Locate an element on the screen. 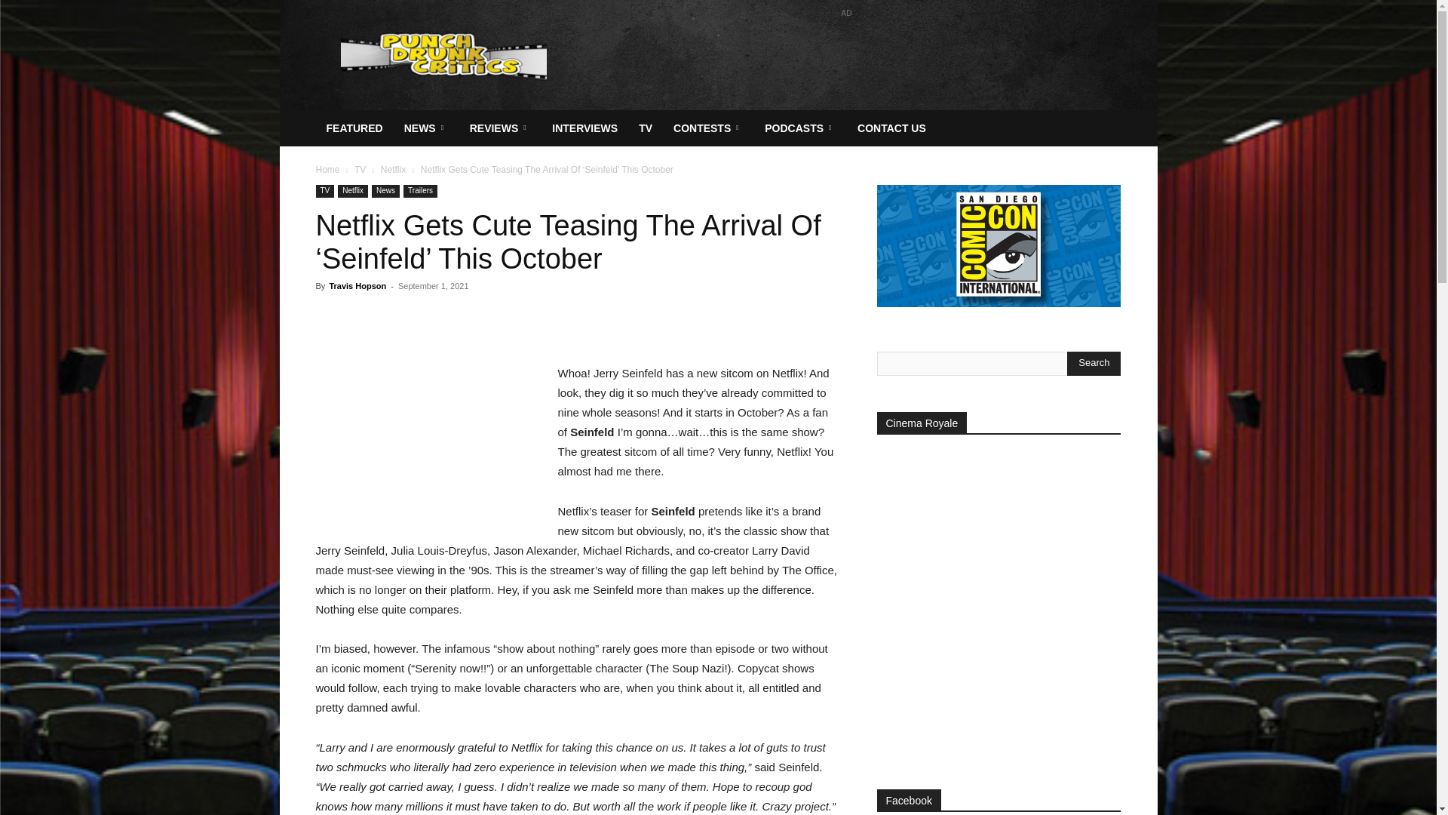  NEWS is located at coordinates (426, 128).